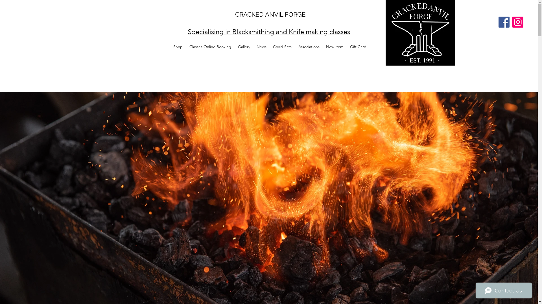 The image size is (542, 304). I want to click on CRACKED ANVIL FORGE, so click(270, 14).